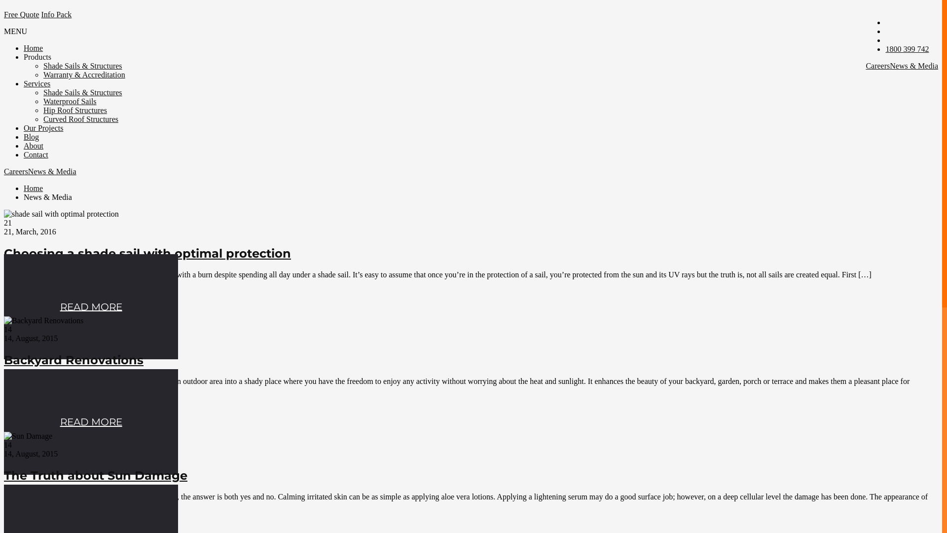  I want to click on Free Quote, so click(22, 15).